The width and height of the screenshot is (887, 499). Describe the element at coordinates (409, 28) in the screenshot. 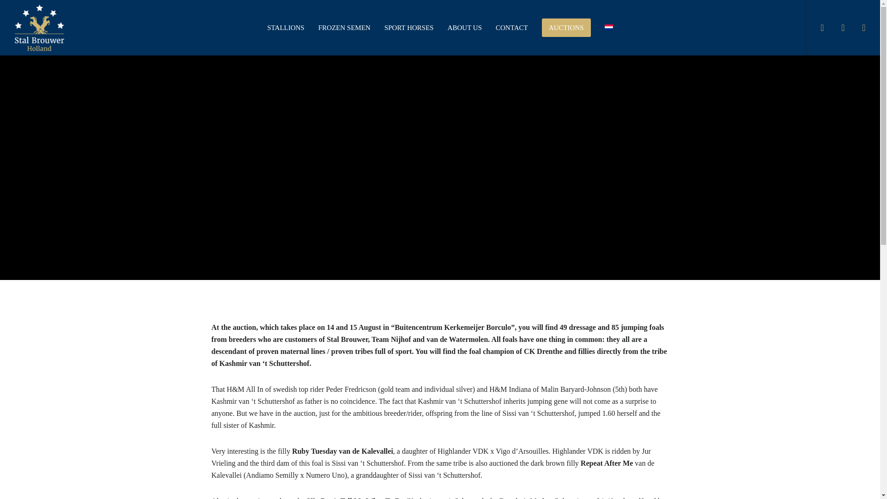

I see `SPORT HORSES` at that location.